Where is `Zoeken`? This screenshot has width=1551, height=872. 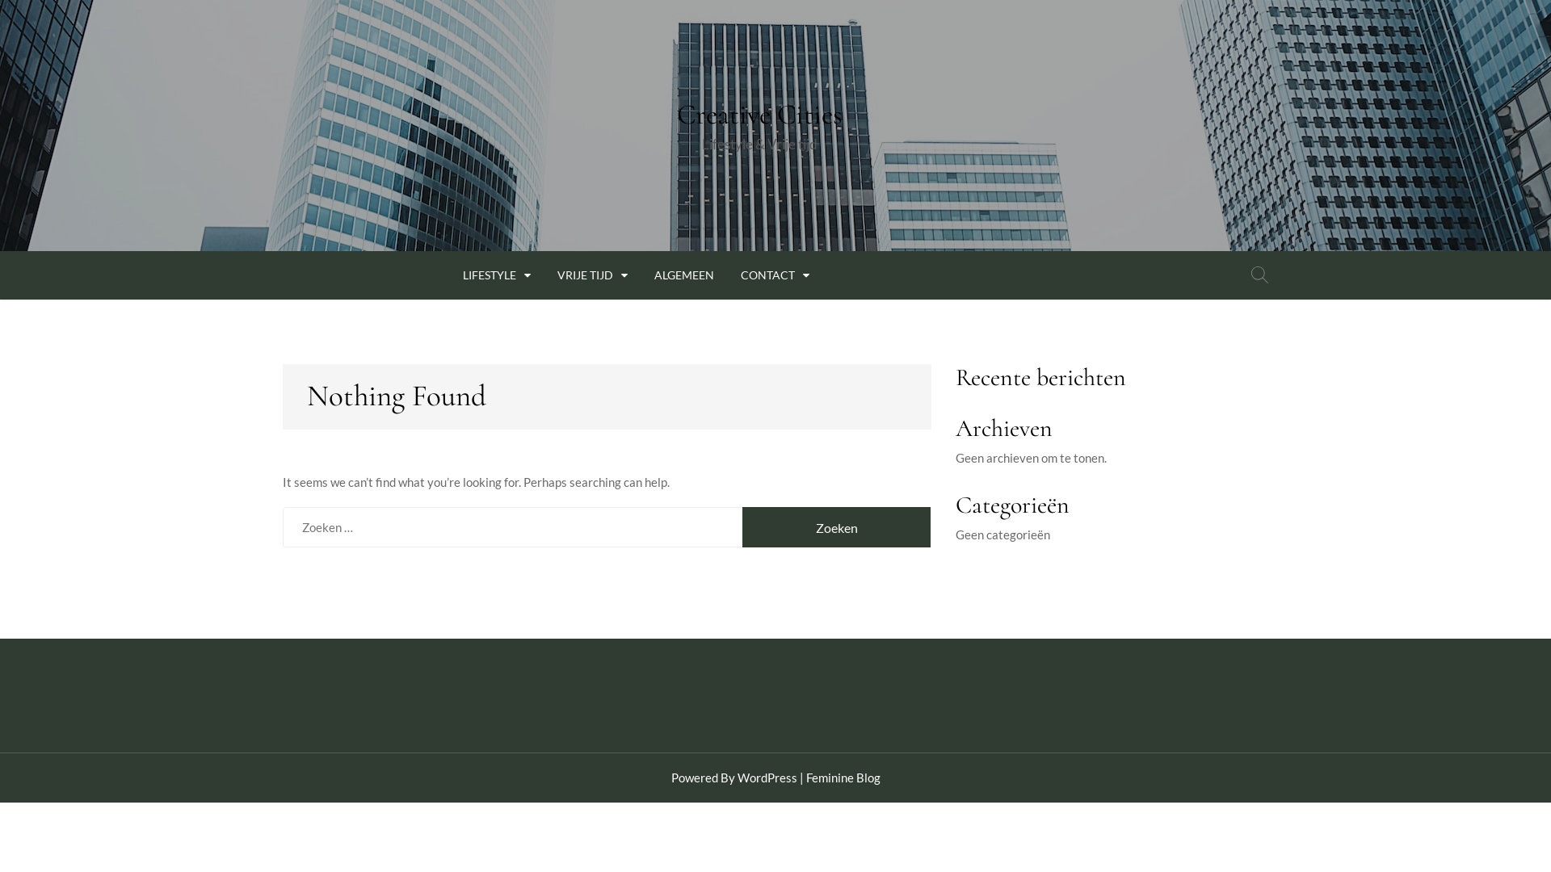 Zoeken is located at coordinates (1260, 275).